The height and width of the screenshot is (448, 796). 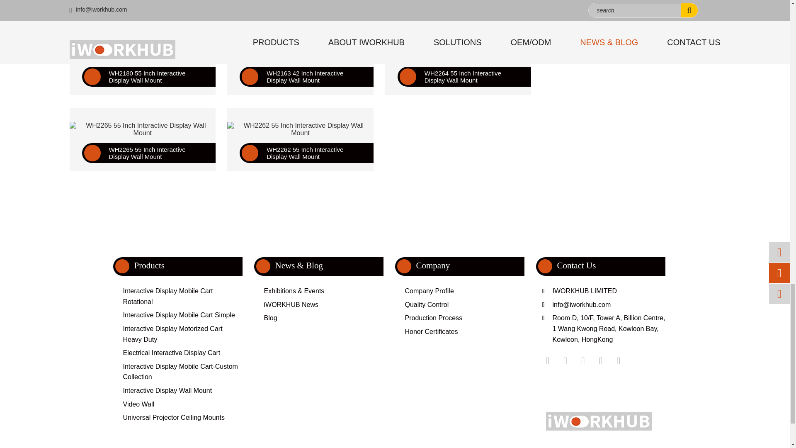 I want to click on WH2180 55 Inch Interactive Display Wall Mount, so click(x=143, y=53).